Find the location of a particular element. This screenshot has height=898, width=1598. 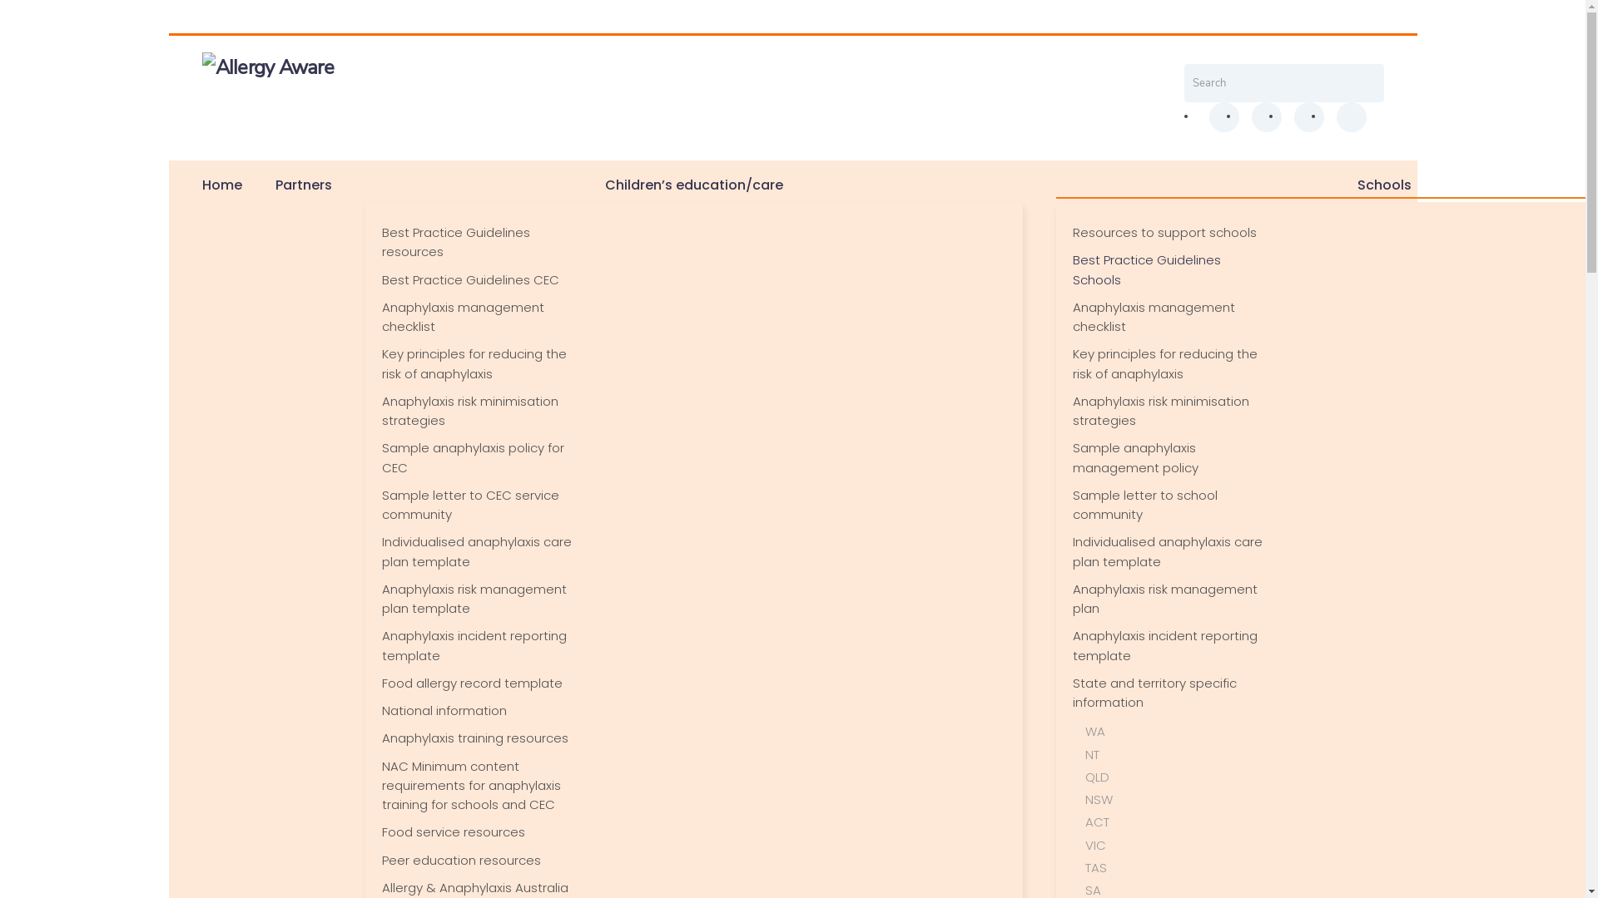

Best Practice Guidelines resources is located at coordinates (477, 243).